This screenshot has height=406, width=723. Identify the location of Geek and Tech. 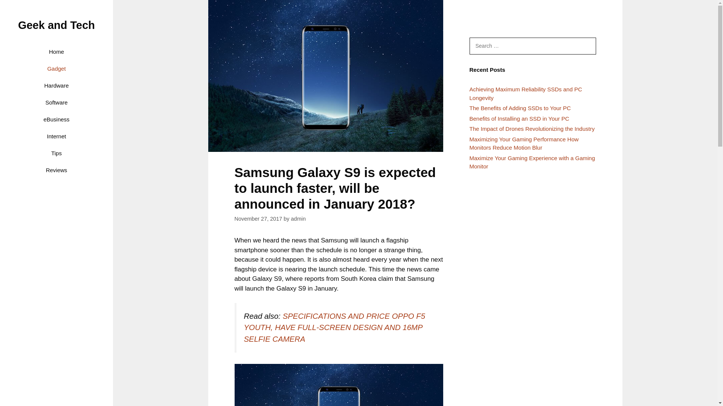
(56, 25).